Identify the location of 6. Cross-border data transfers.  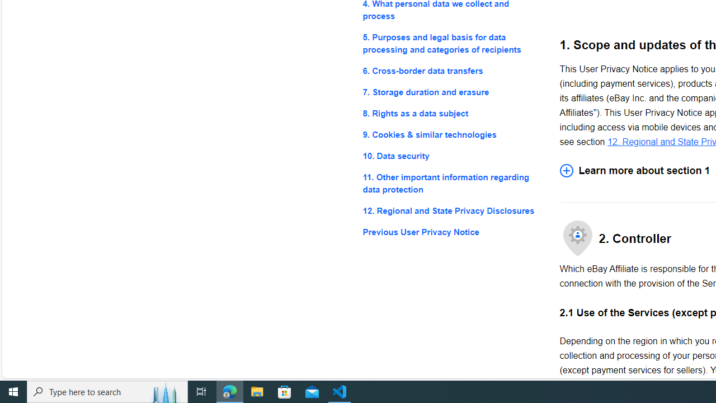
(452, 71).